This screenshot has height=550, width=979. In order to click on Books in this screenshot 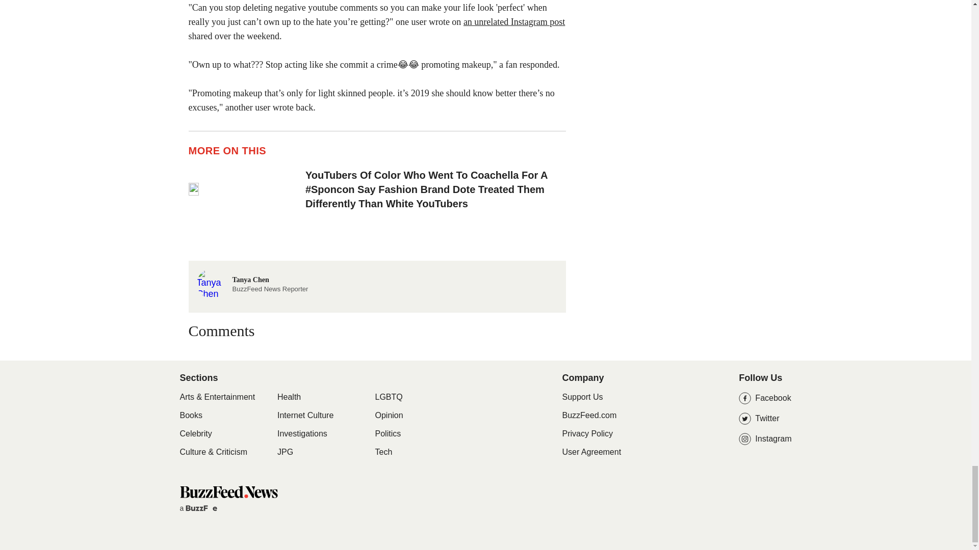, I will do `click(204, 508)`.